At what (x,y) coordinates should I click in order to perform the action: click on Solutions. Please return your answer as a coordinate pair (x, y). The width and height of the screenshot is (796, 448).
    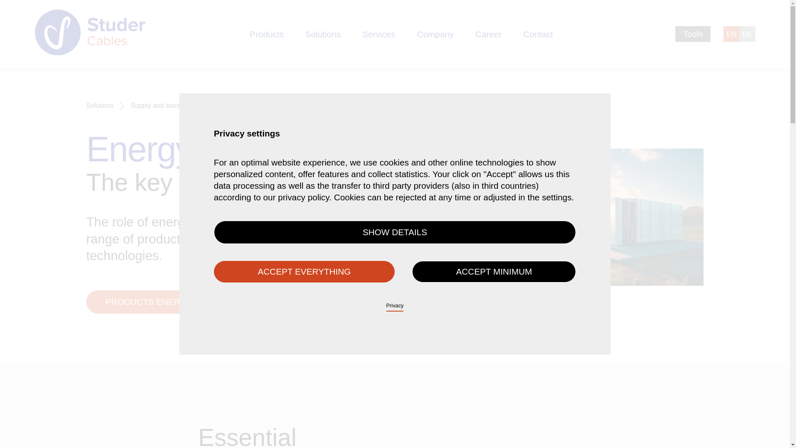
    Looking at the image, I should click on (323, 34).